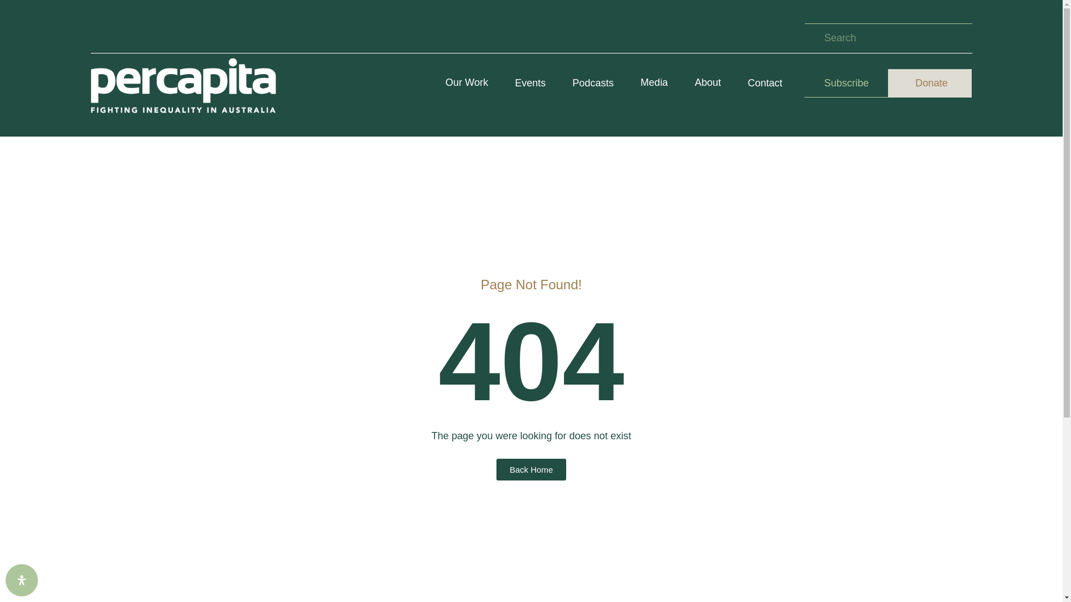 This screenshot has height=602, width=1071. Describe the element at coordinates (592, 83) in the screenshot. I see `Podcasts` at that location.